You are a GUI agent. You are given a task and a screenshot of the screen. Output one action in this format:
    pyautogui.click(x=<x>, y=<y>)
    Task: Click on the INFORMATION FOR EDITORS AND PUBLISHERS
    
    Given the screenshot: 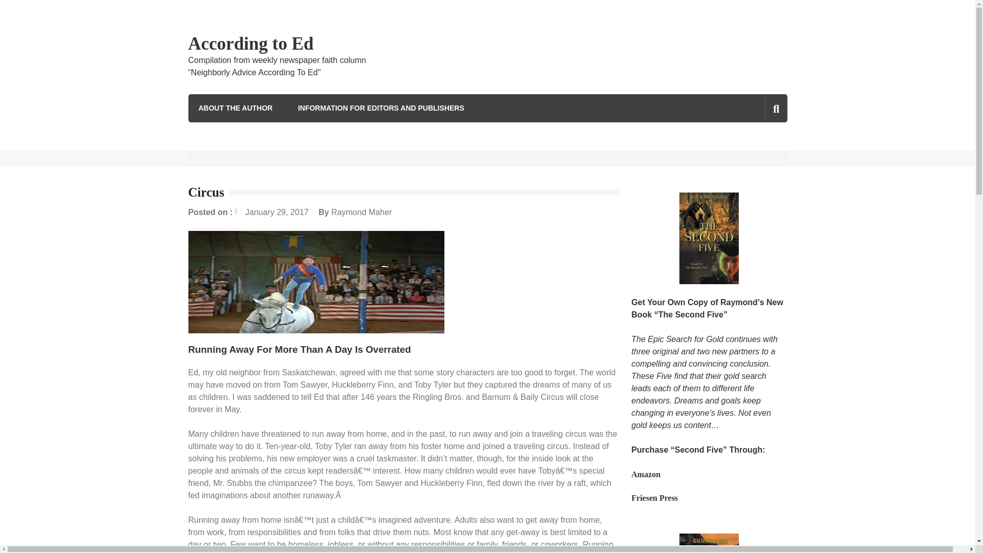 What is the action you would take?
    pyautogui.click(x=381, y=108)
    